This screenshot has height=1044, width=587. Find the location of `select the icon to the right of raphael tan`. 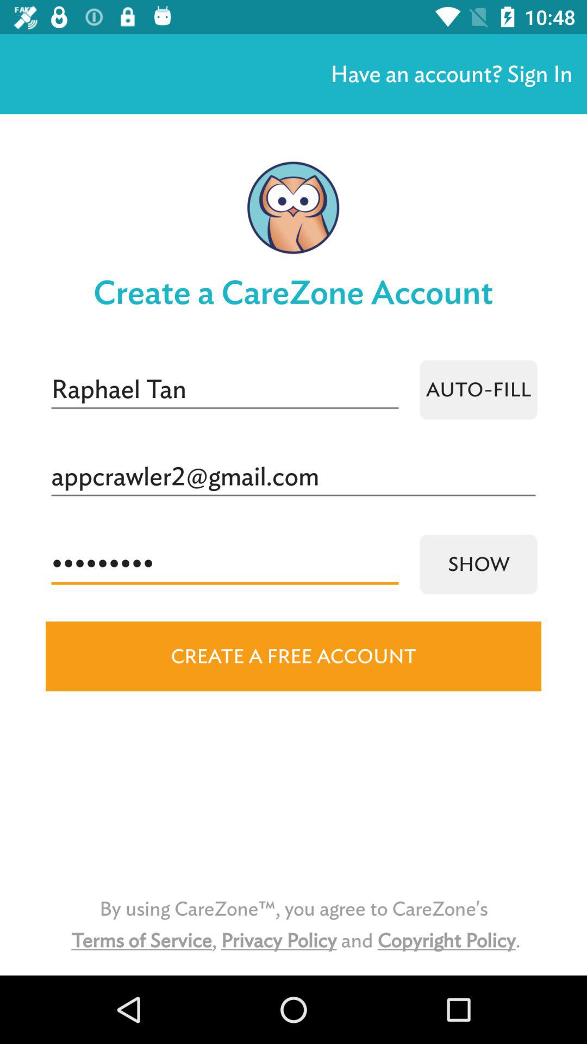

select the icon to the right of raphael tan is located at coordinates (478, 389).